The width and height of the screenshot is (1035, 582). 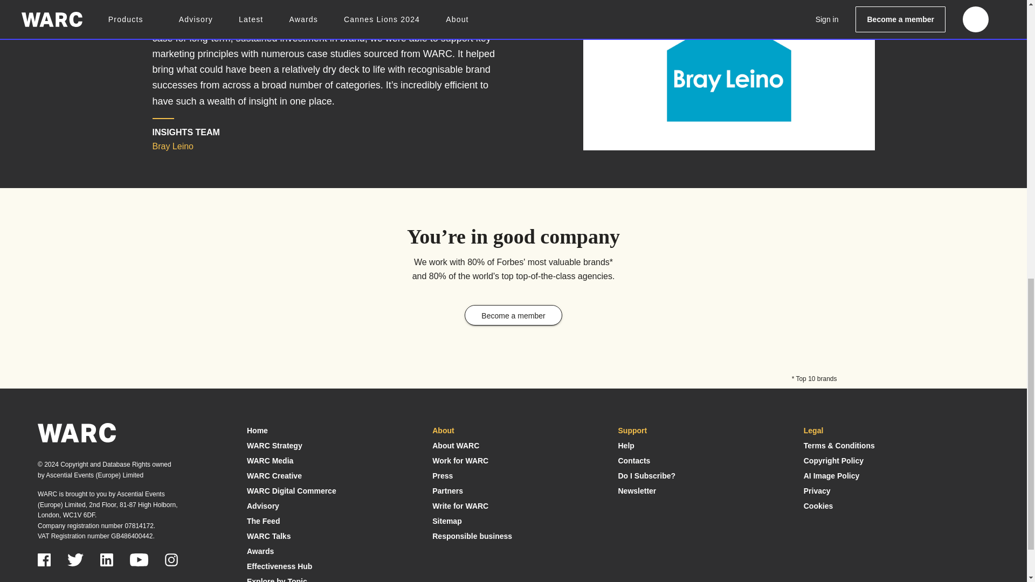 I want to click on Bray Leino, so click(x=729, y=68).